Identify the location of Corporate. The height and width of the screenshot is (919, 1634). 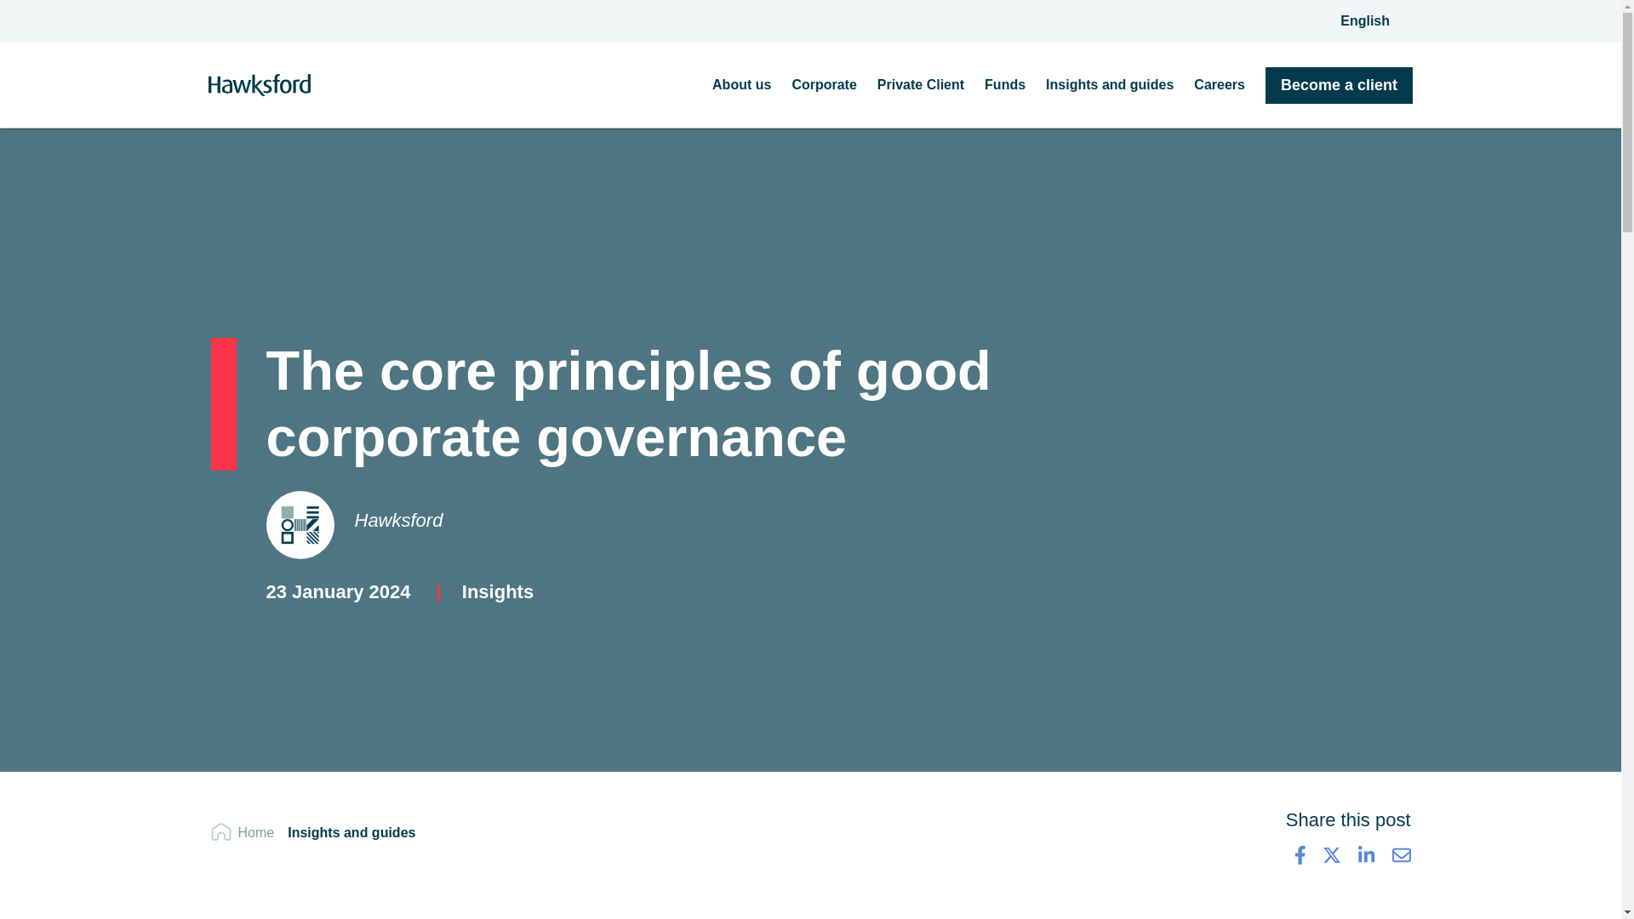
(824, 84).